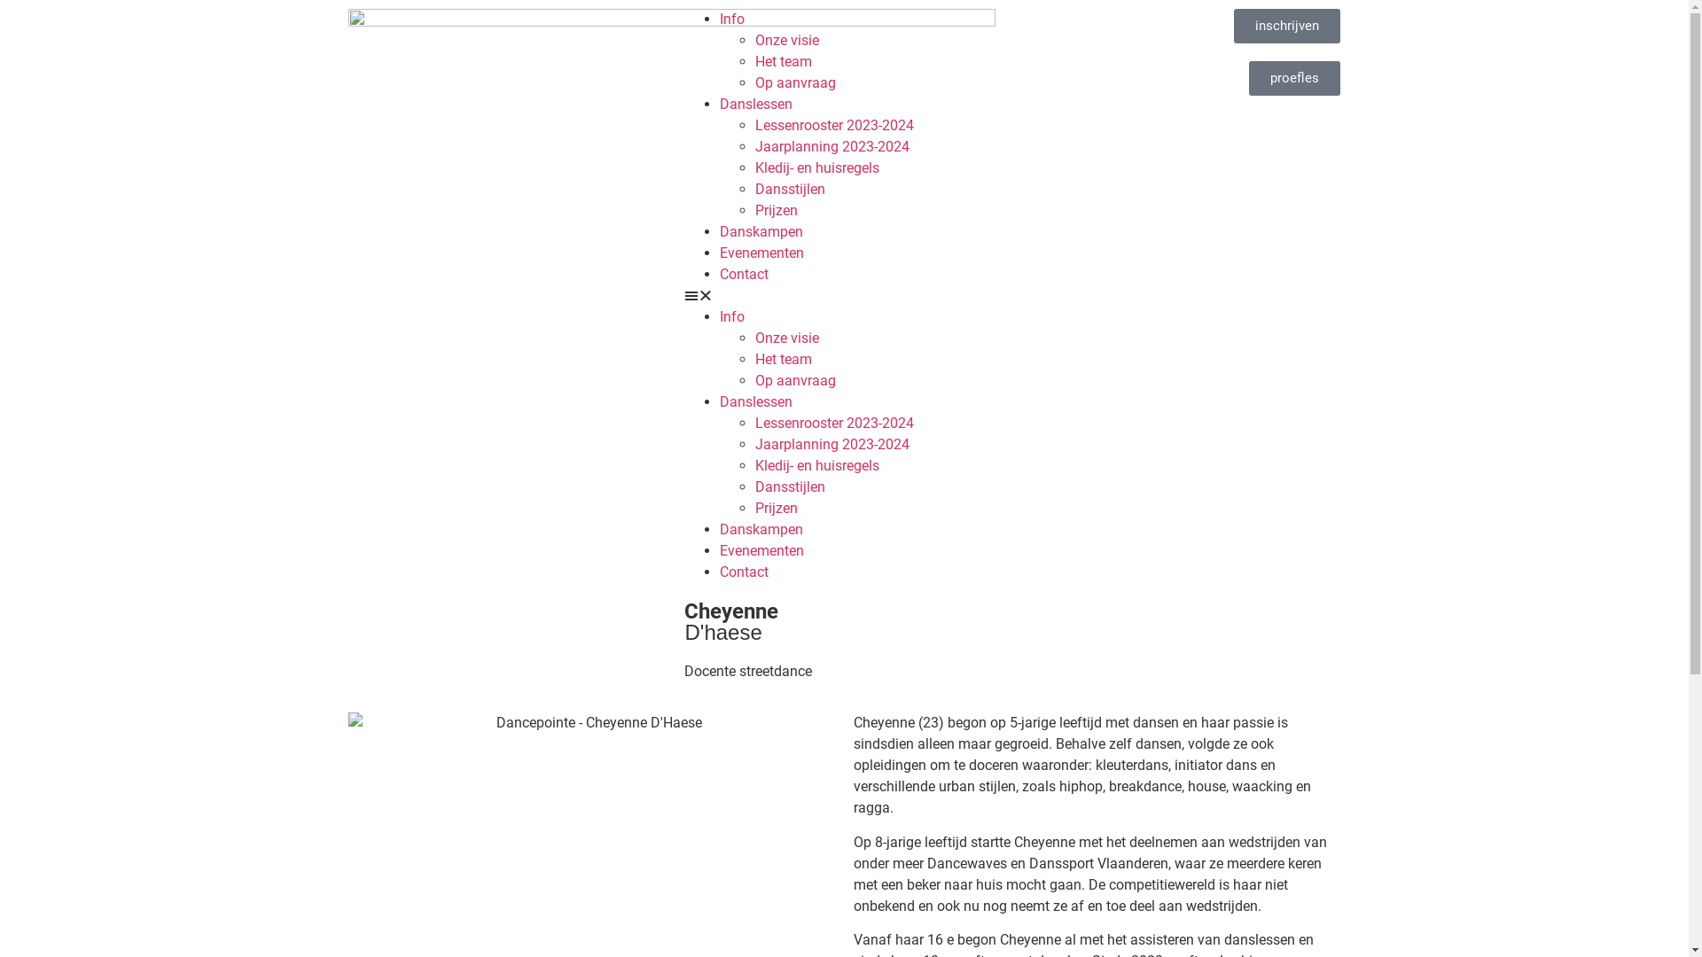 This screenshot has height=957, width=1702. I want to click on proefles, so click(1294, 78).